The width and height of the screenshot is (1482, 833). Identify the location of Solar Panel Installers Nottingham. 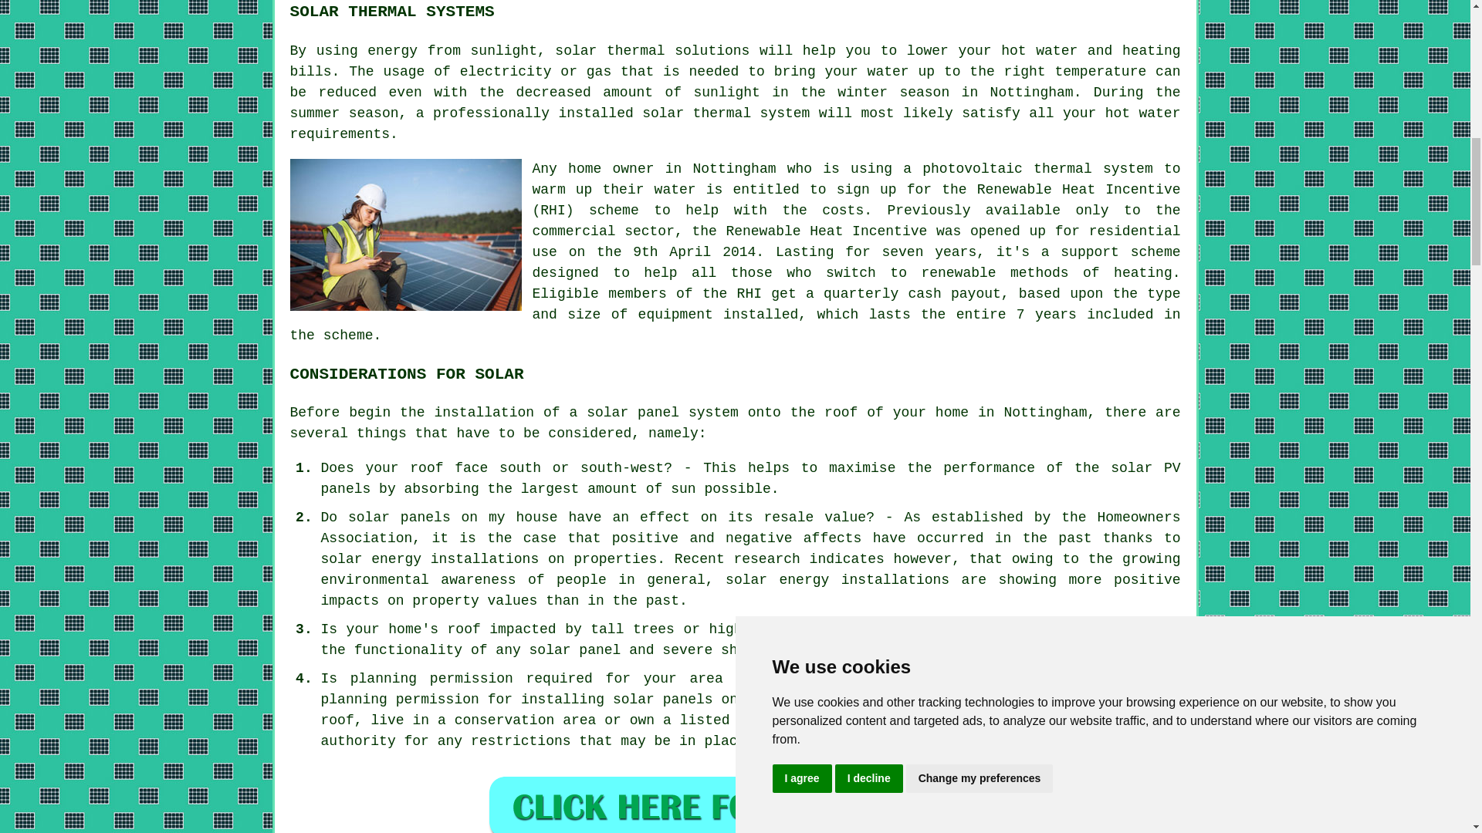
(406, 234).